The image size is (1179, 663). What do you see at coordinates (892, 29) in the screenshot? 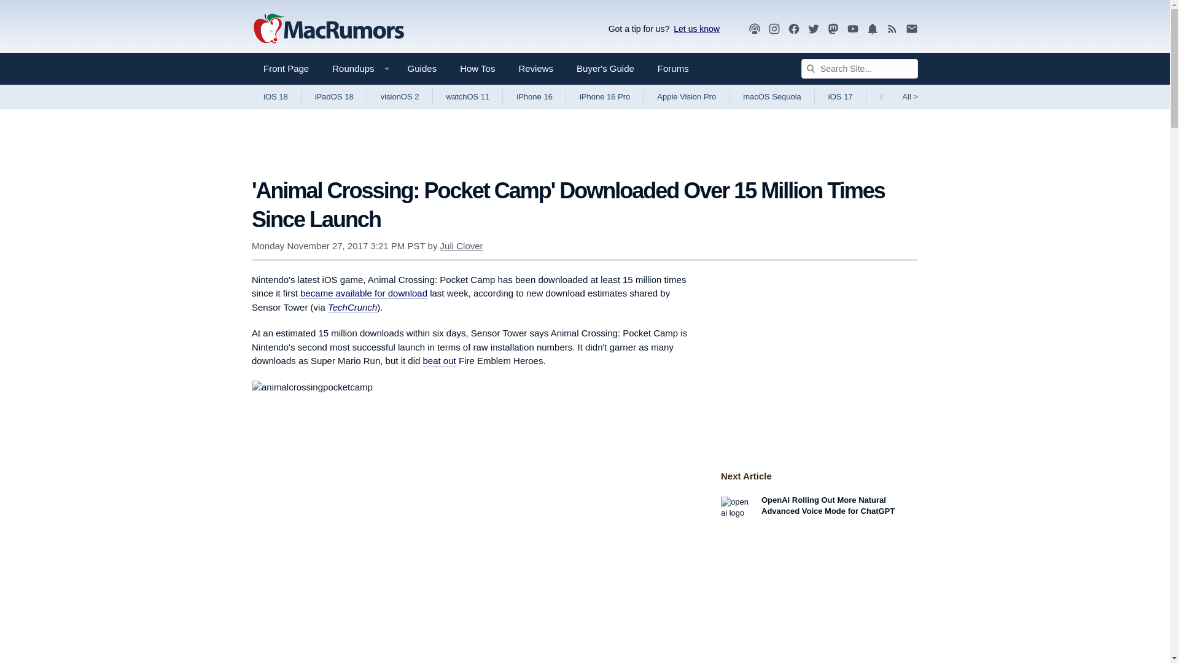
I see `RSS` at bounding box center [892, 29].